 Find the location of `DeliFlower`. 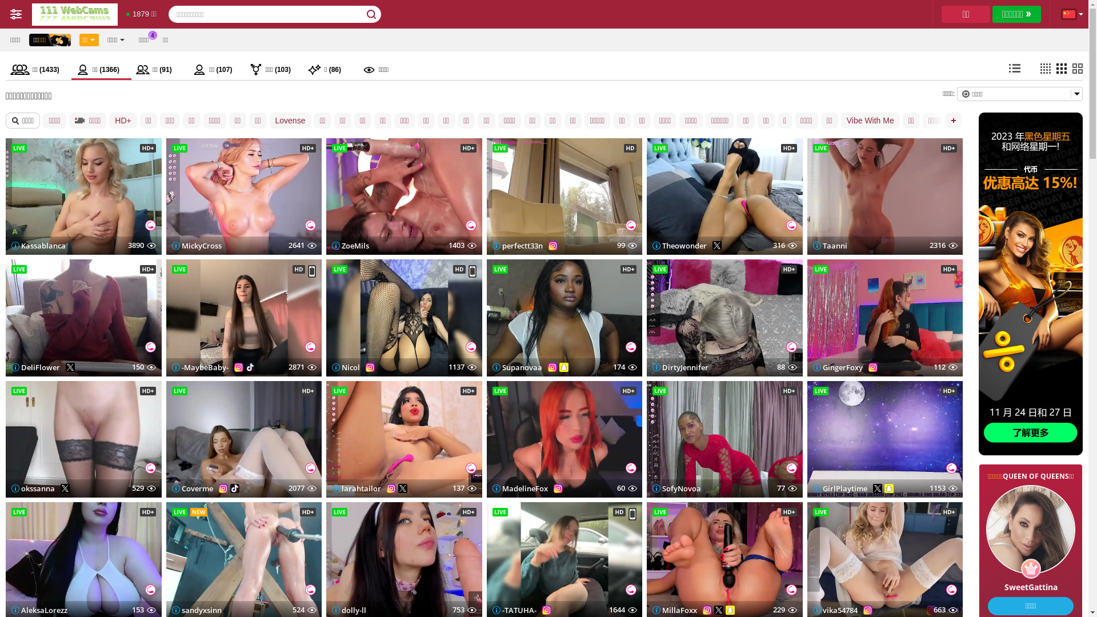

DeliFlower is located at coordinates (35, 367).